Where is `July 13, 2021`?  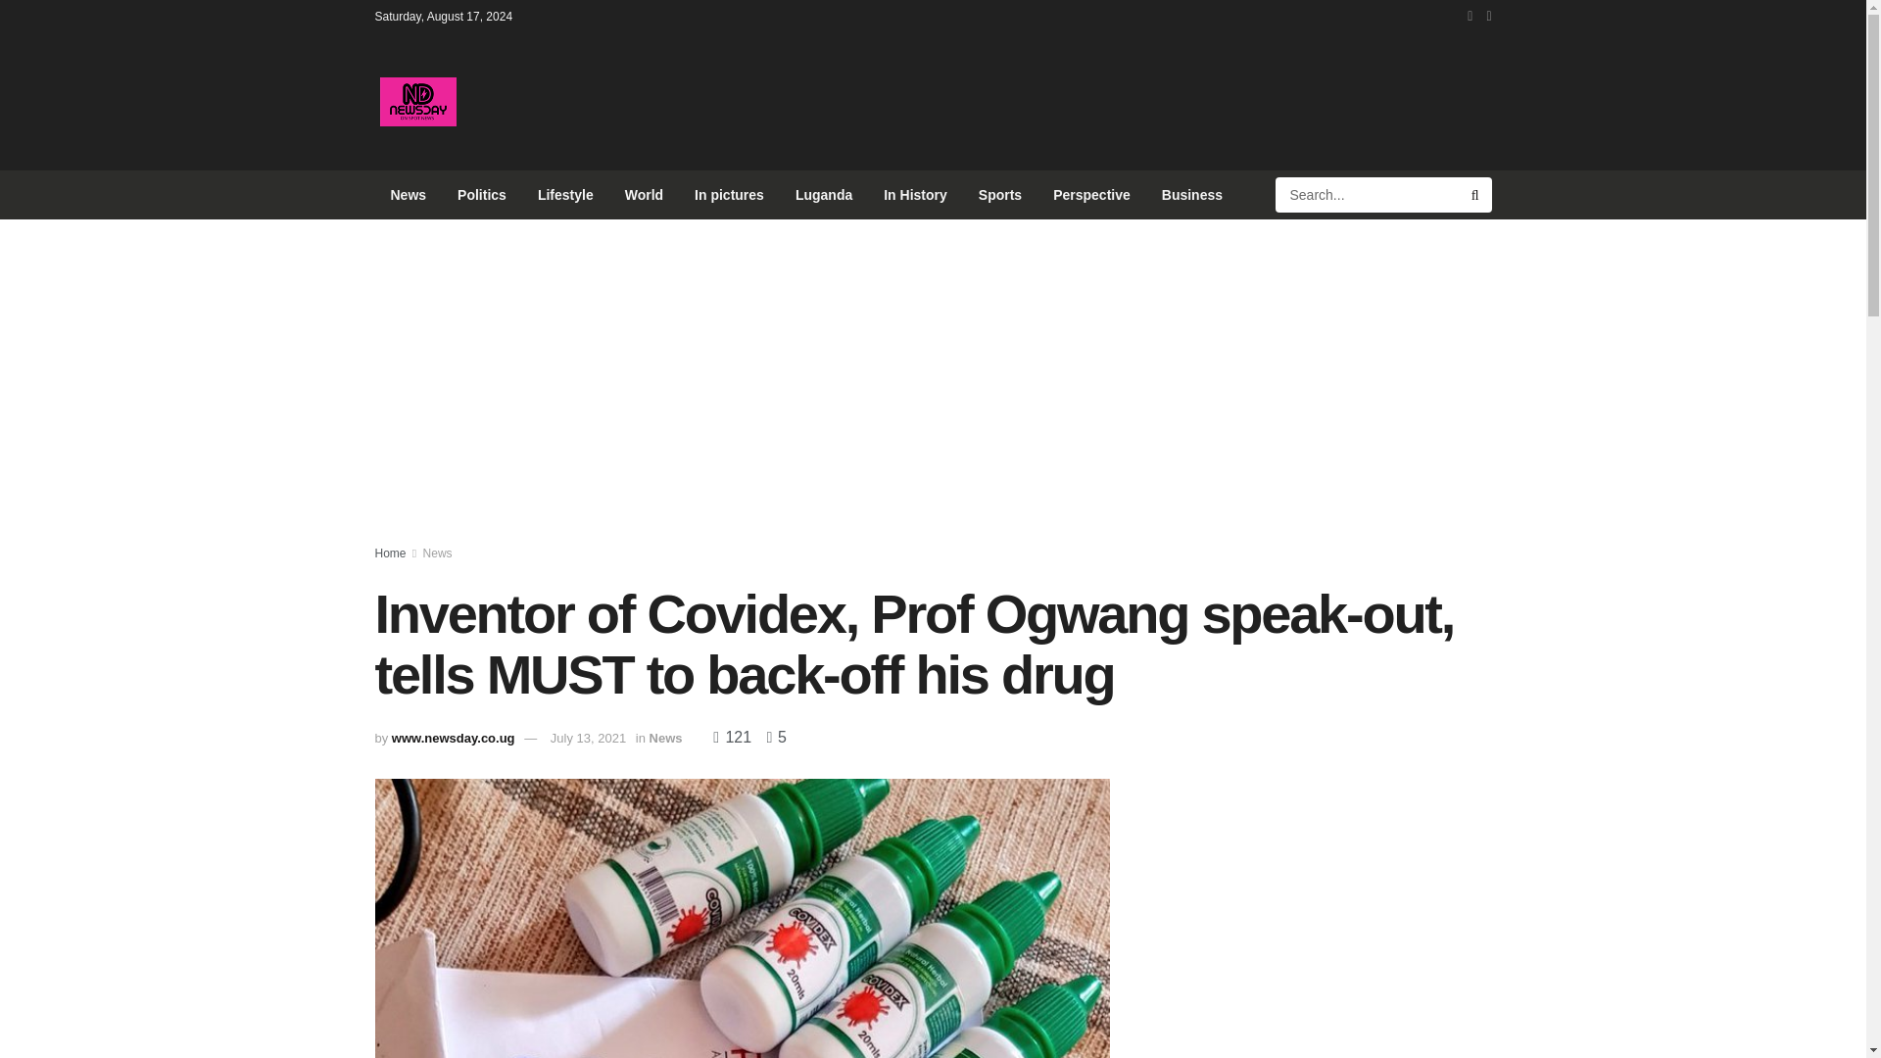 July 13, 2021 is located at coordinates (588, 739).